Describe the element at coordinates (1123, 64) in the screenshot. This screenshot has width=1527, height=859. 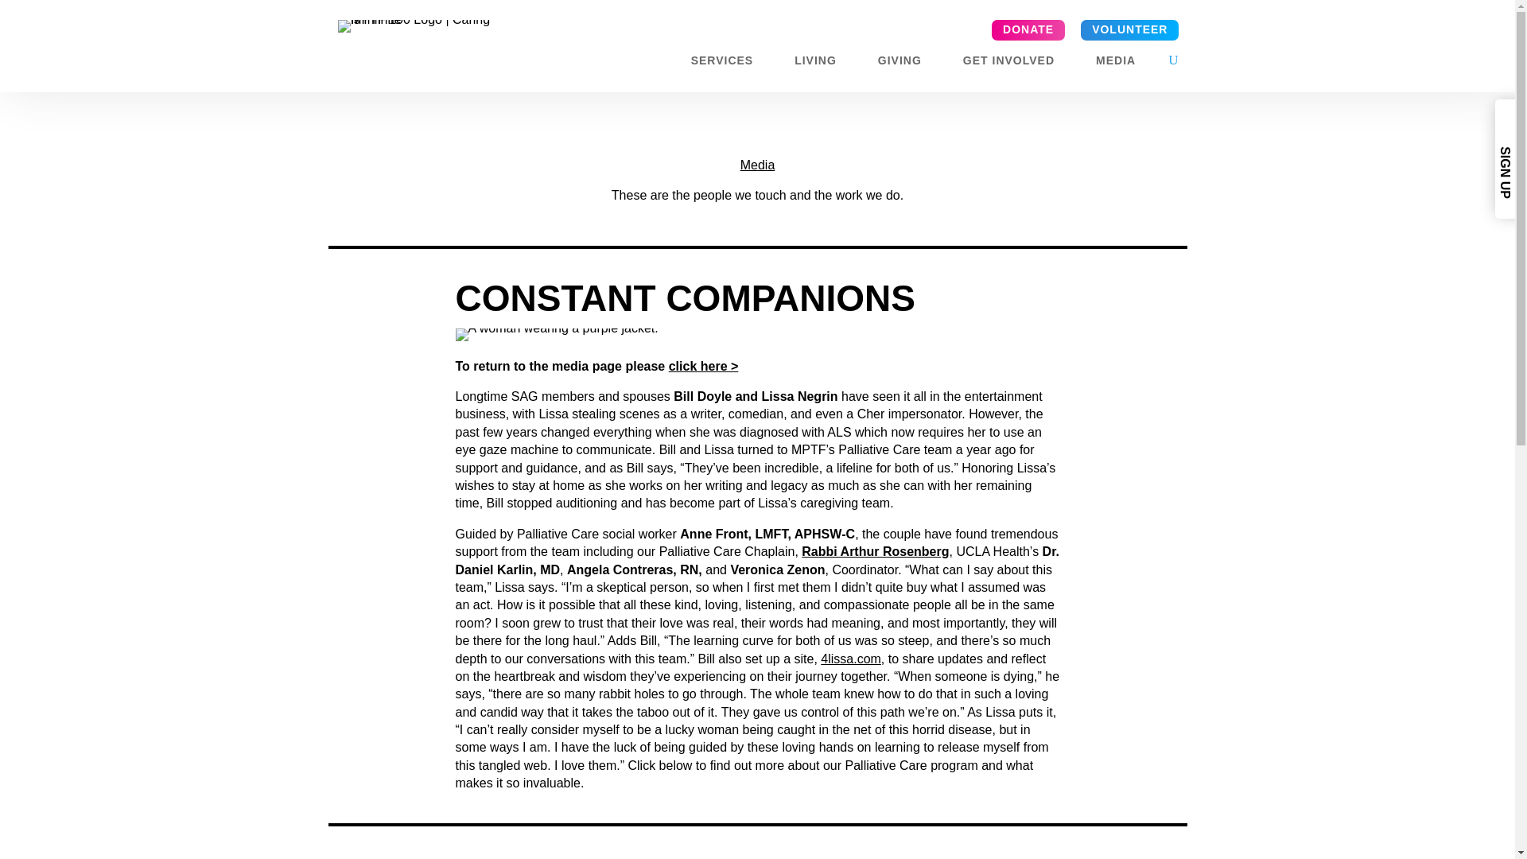
I see `MEDIA` at that location.